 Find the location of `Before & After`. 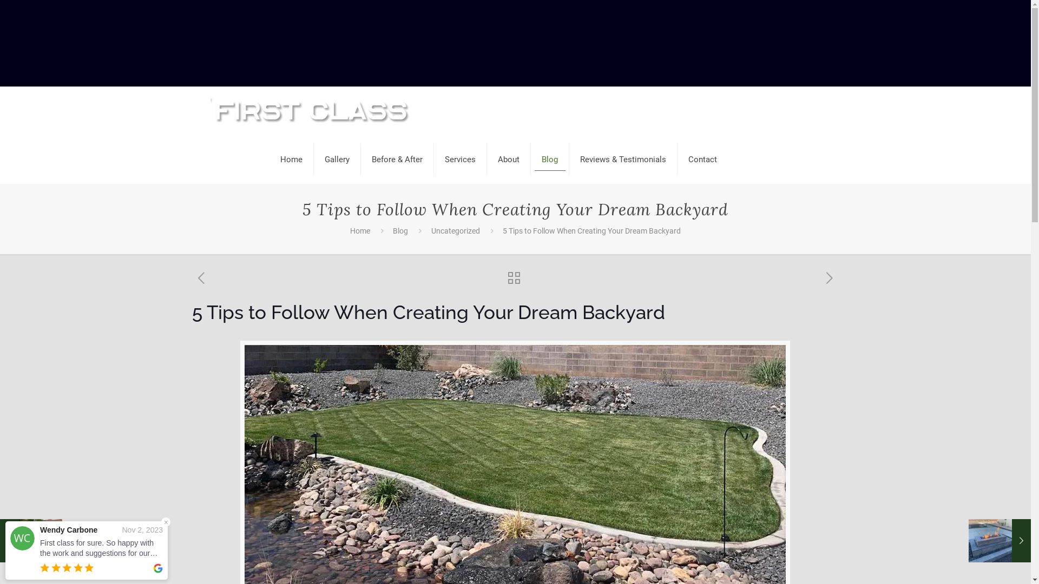

Before & After is located at coordinates (397, 160).